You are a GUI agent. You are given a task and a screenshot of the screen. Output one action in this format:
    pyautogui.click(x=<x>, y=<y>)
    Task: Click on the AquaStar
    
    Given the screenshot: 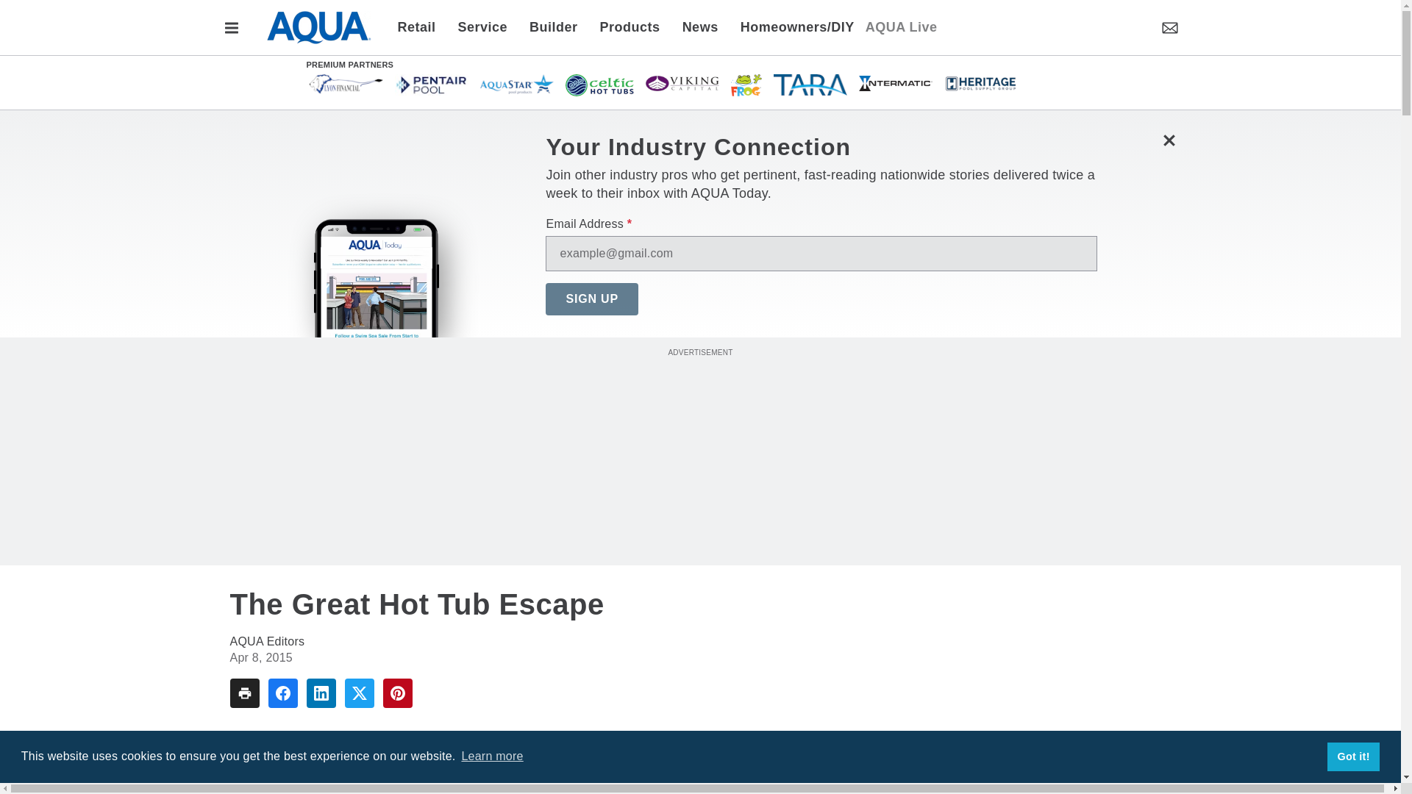 What is the action you would take?
    pyautogui.click(x=516, y=84)
    